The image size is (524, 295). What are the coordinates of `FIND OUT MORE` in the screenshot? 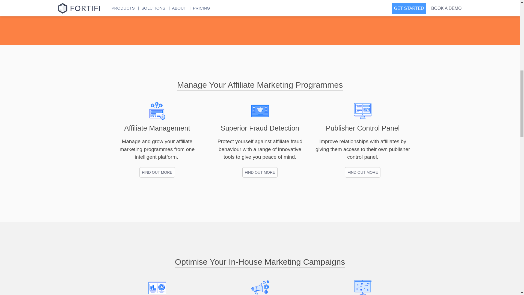 It's located at (362, 172).